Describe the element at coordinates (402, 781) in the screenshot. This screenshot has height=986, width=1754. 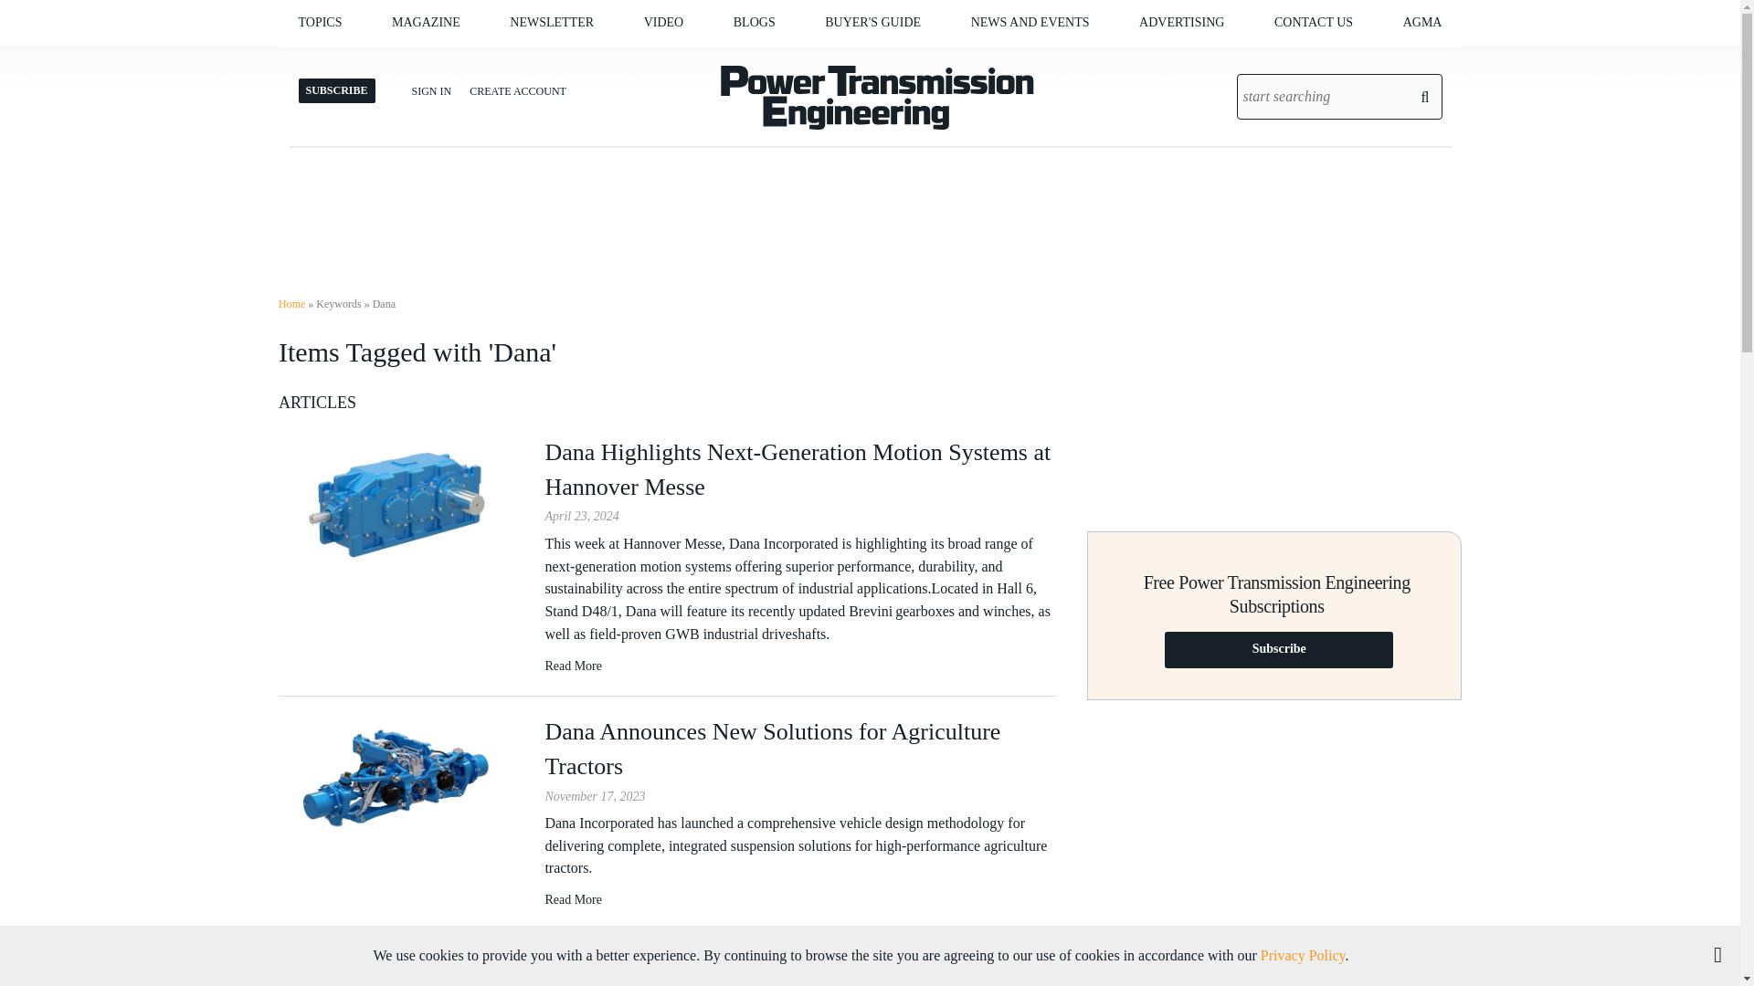
I see `Dana Announces New Solutions for Agriculture Tractors` at that location.